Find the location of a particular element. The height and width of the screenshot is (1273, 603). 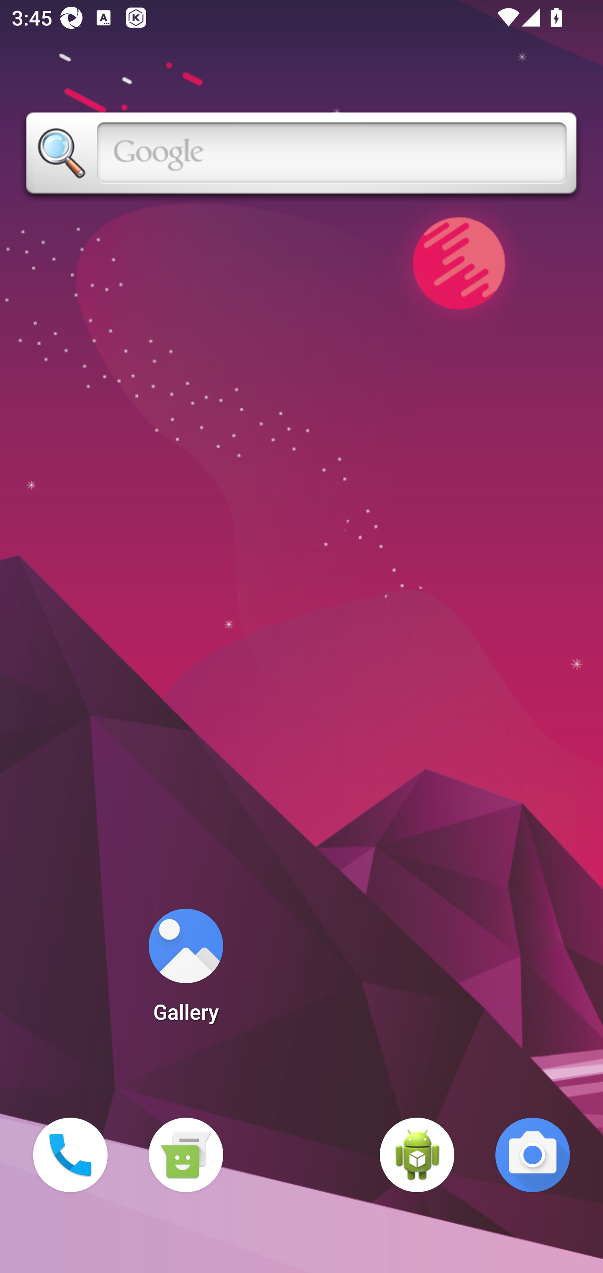

Phone is located at coordinates (70, 1155).